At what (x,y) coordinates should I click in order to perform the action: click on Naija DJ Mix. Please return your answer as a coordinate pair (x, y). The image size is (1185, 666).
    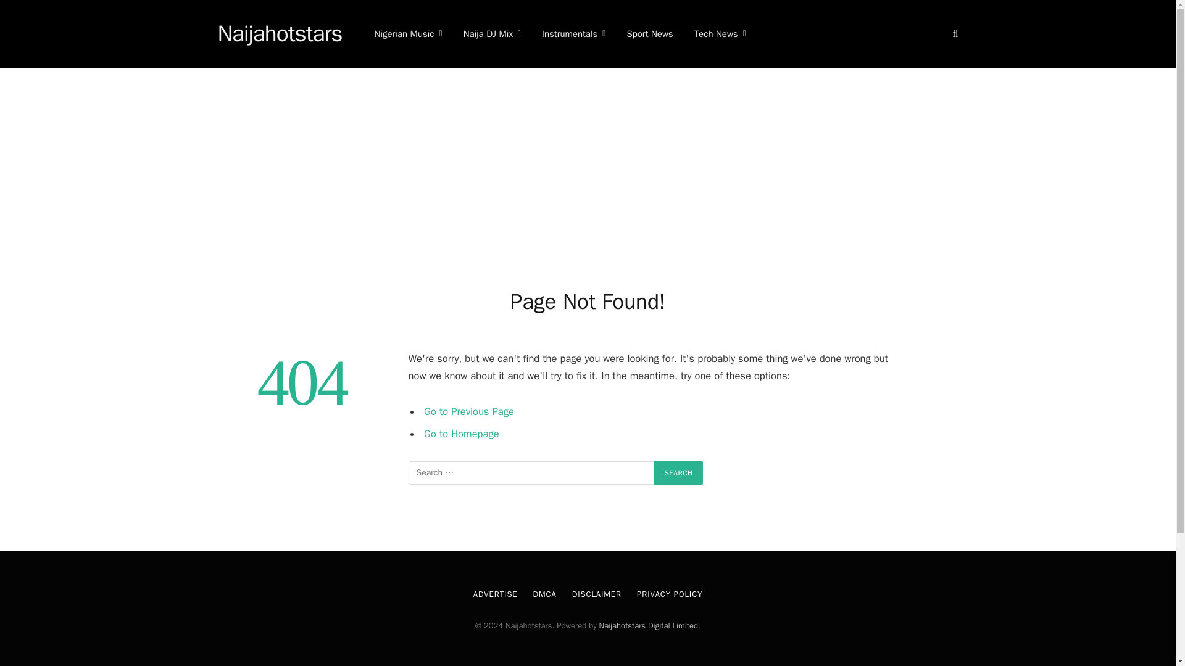
    Looking at the image, I should click on (491, 34).